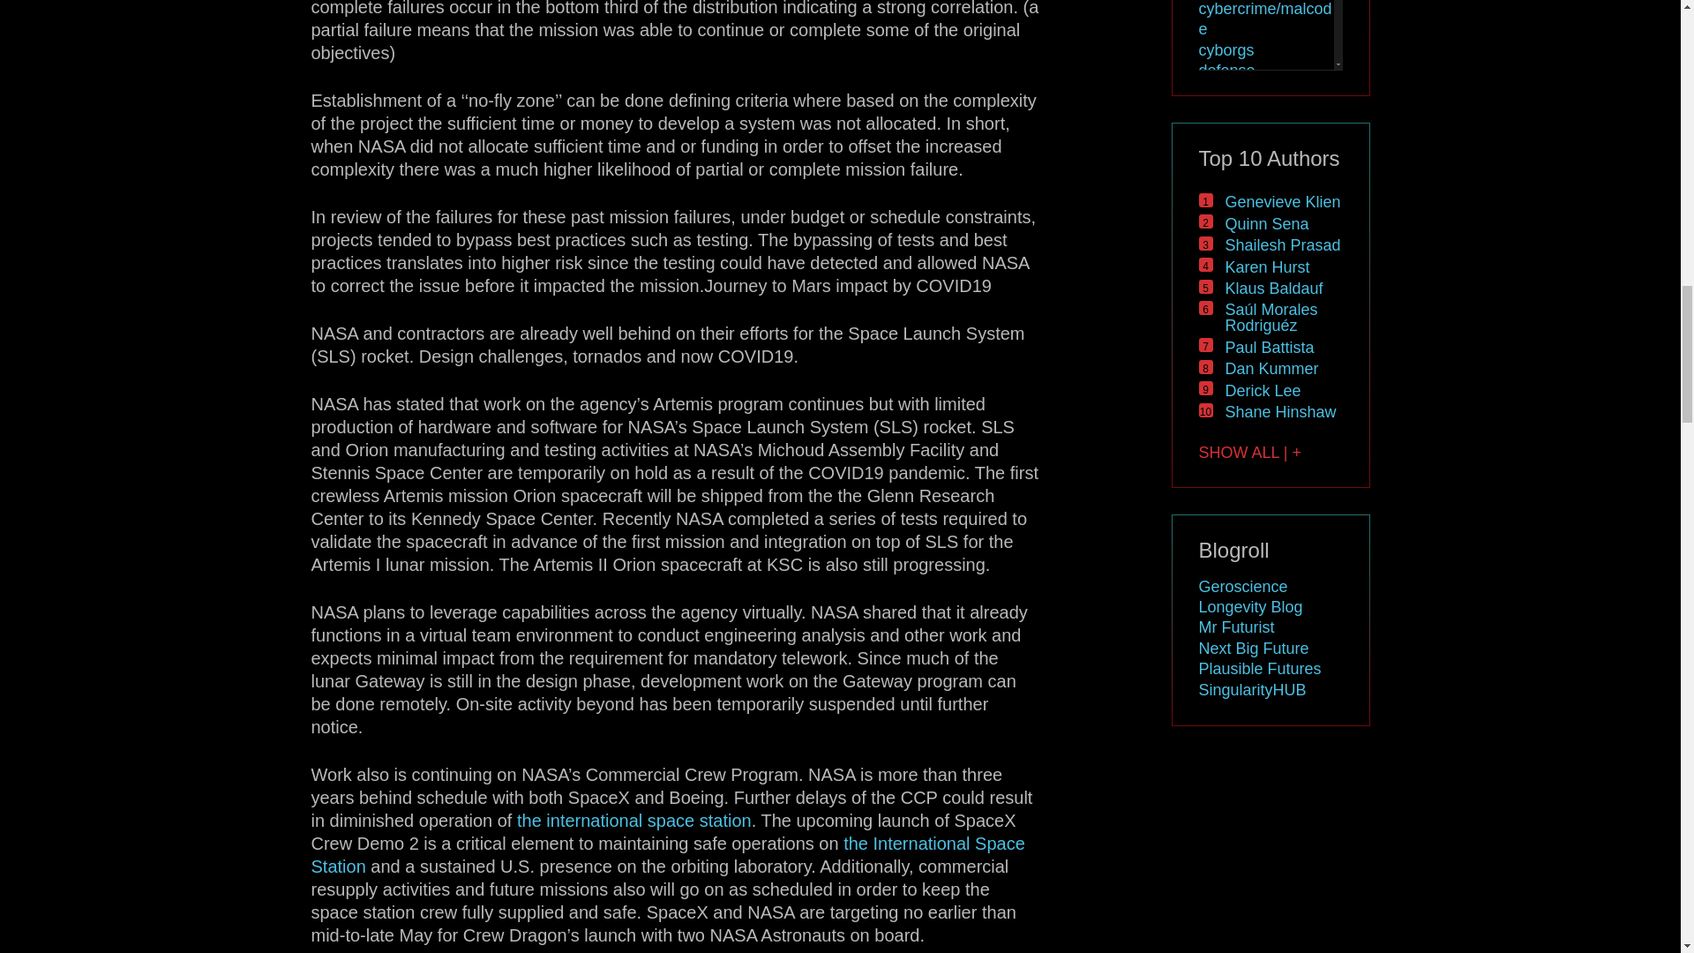  I want to click on 1200 posts by Shane Hinshaw, so click(1280, 411).